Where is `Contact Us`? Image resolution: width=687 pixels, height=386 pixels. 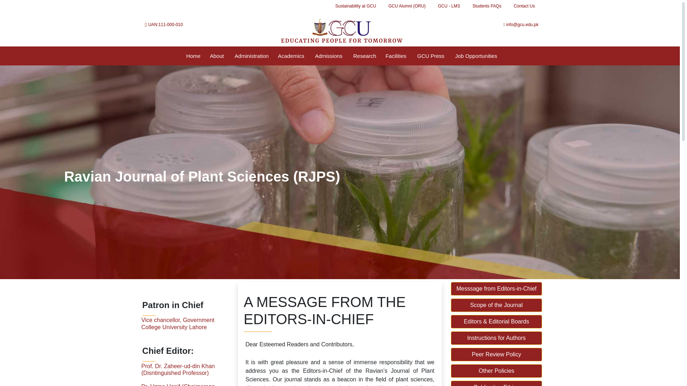 Contact Us is located at coordinates (525, 6).